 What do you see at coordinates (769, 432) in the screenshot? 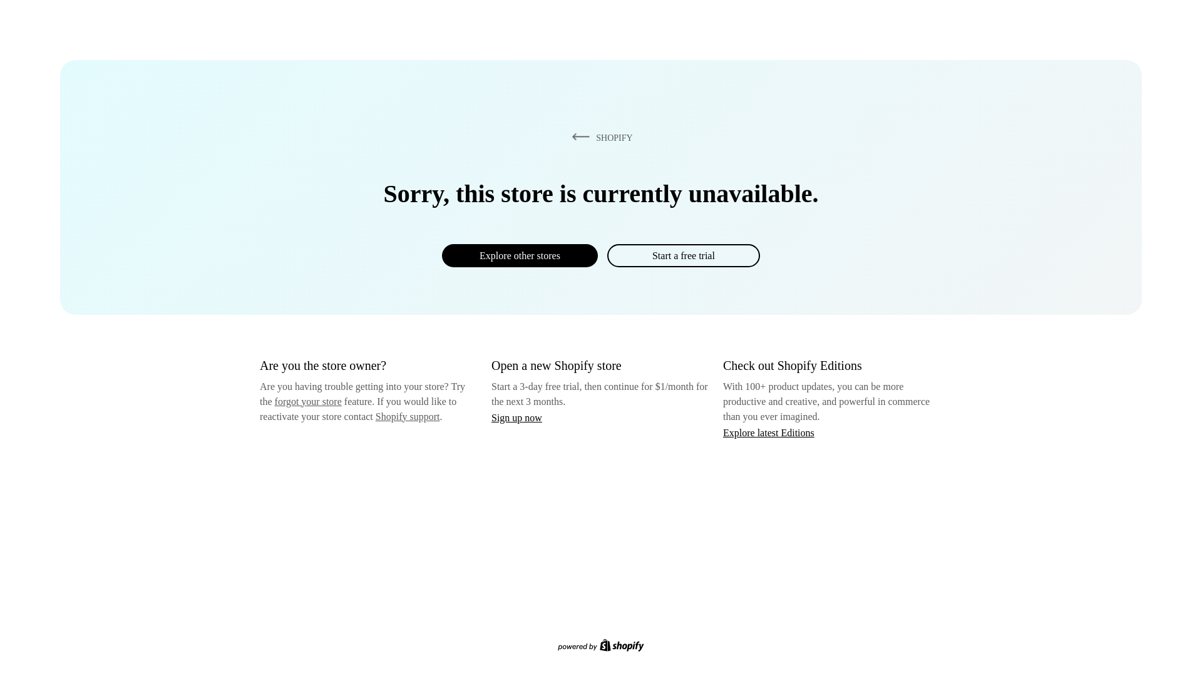
I see `Explore latest Editions` at bounding box center [769, 432].